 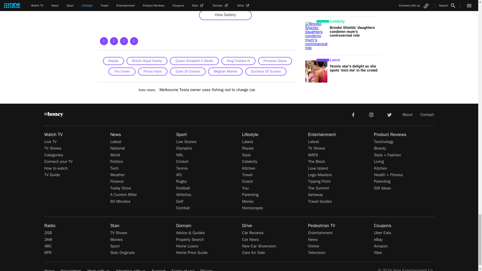 What do you see at coordinates (389, 114) in the screenshot?
I see `twitter` at bounding box center [389, 114].